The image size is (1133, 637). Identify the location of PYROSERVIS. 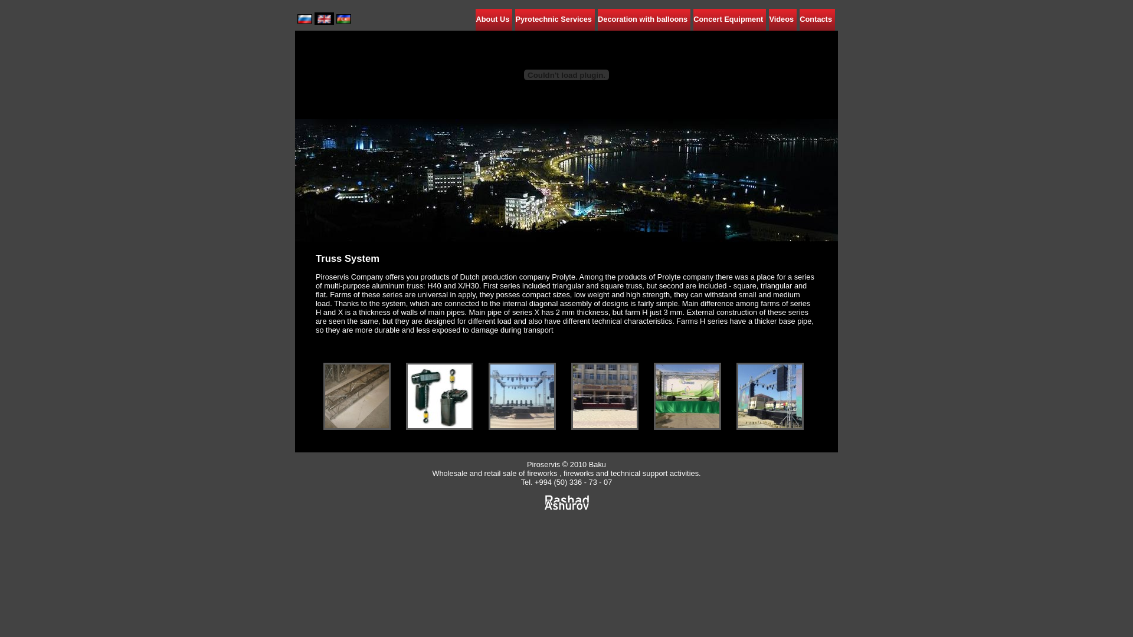
(770, 427).